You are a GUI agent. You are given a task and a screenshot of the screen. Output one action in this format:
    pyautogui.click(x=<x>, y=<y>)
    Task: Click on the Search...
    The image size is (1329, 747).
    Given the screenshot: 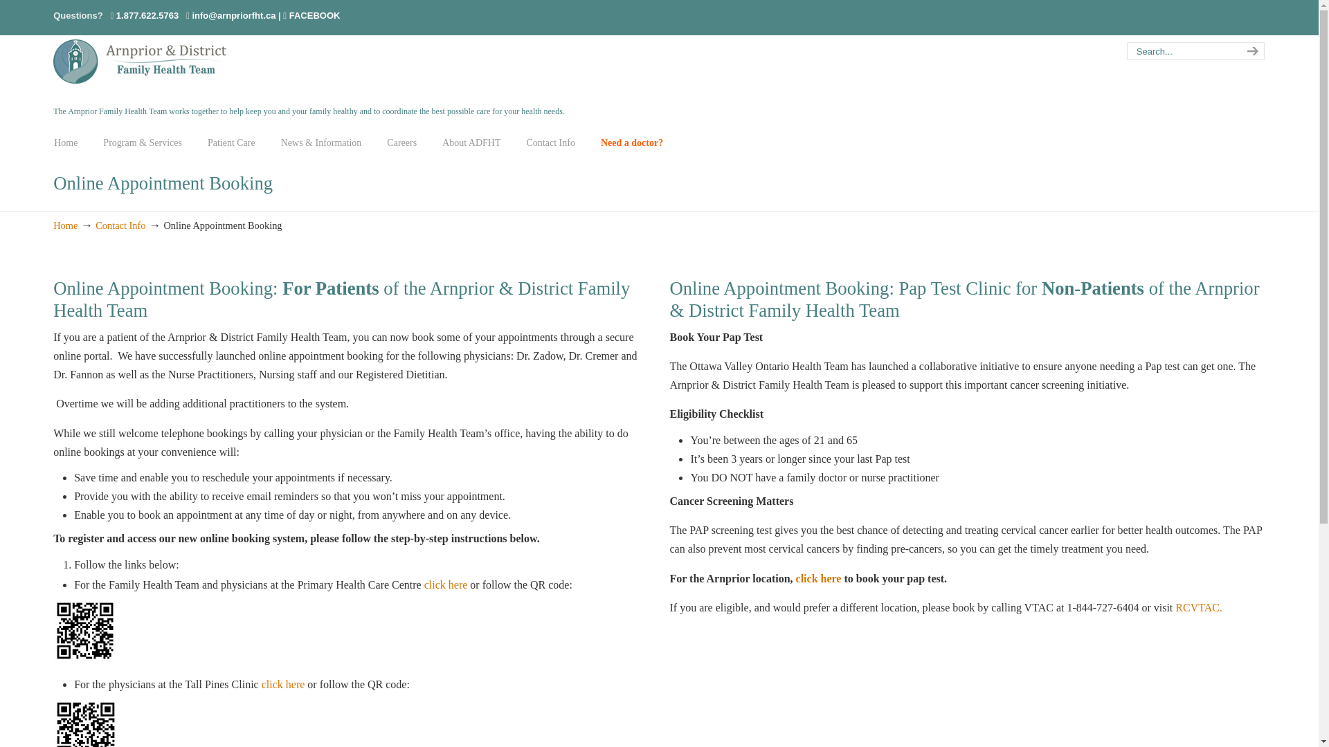 What is the action you would take?
    pyautogui.click(x=1182, y=51)
    